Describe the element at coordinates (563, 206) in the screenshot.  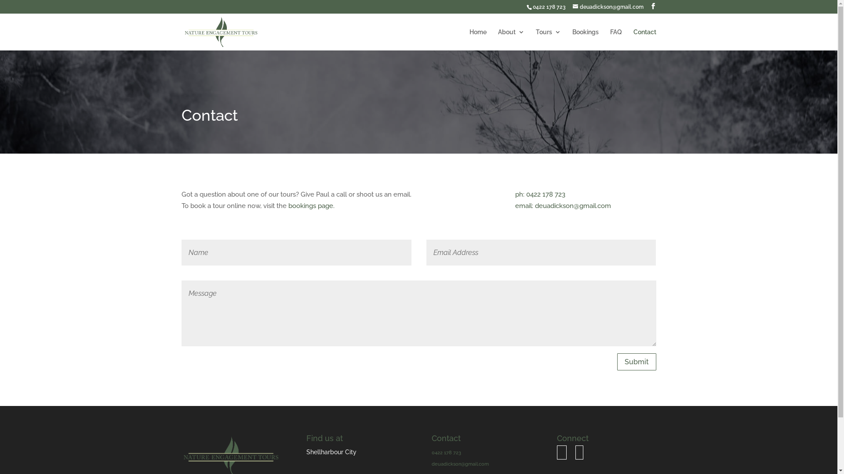
I see `email: deuadickson@gmail.com` at that location.